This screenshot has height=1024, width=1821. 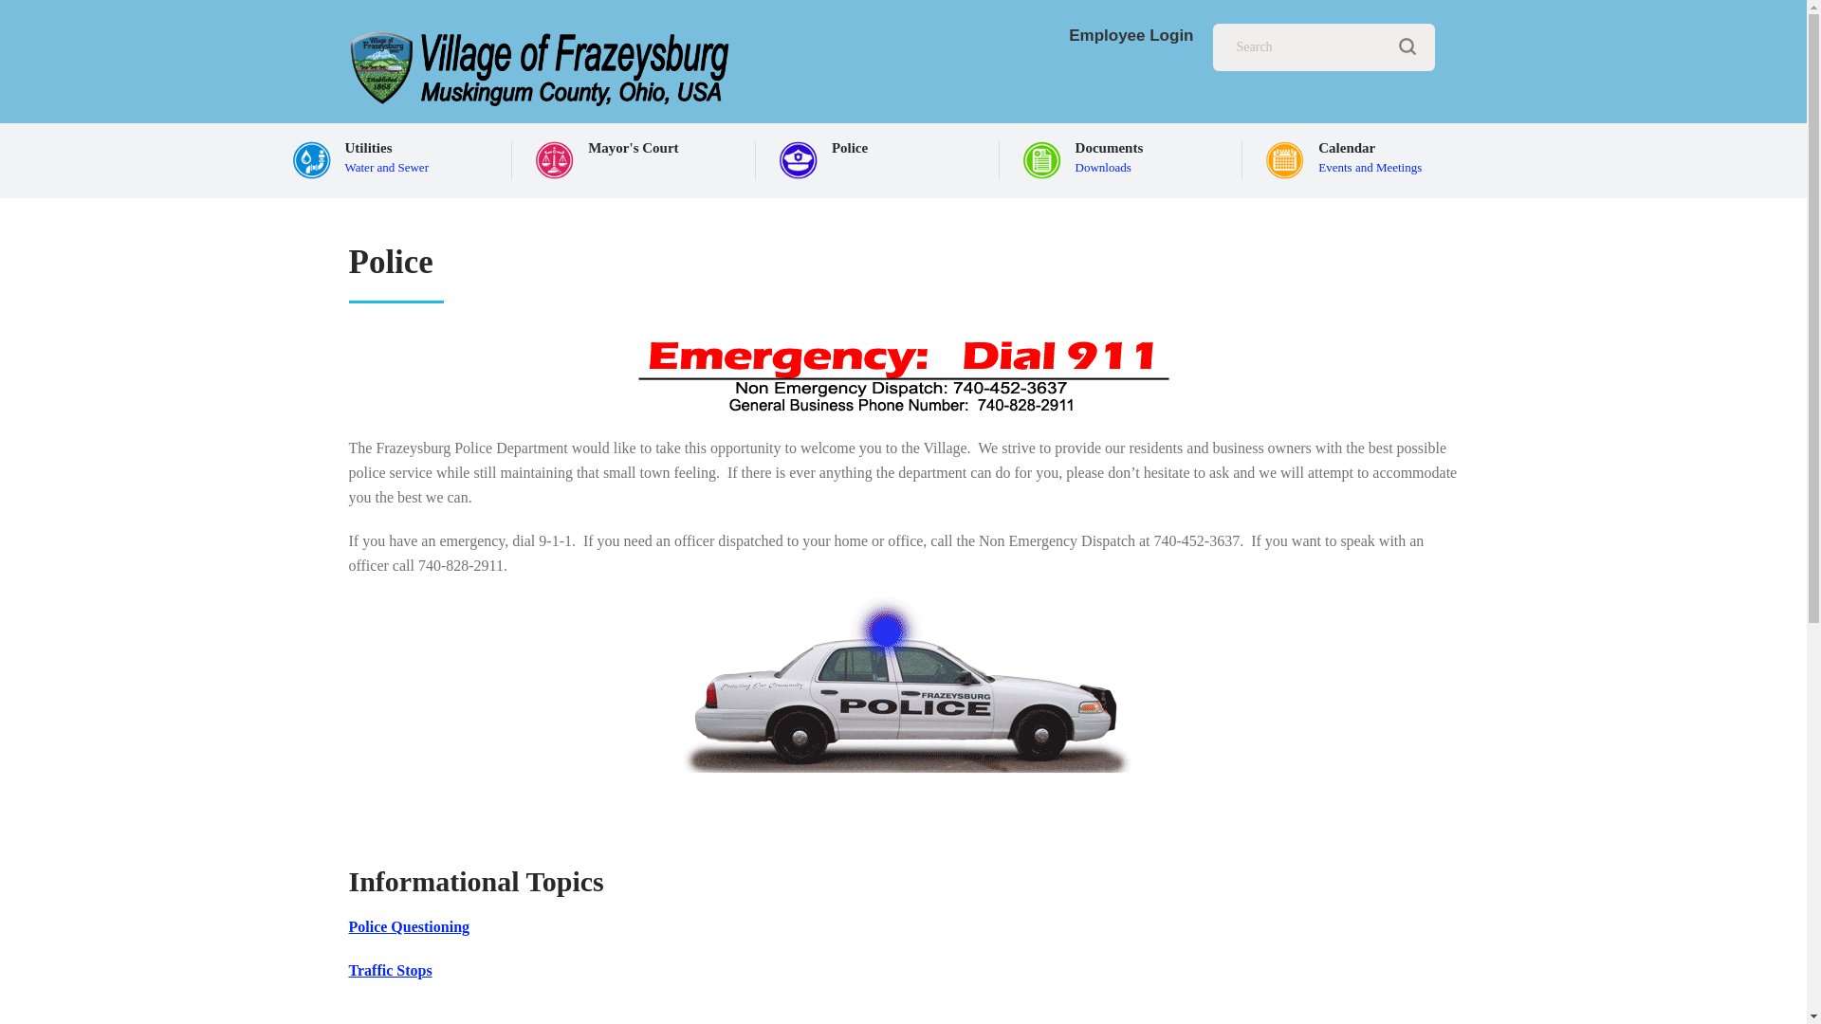 I want to click on Employee Login, so click(x=1131, y=36).